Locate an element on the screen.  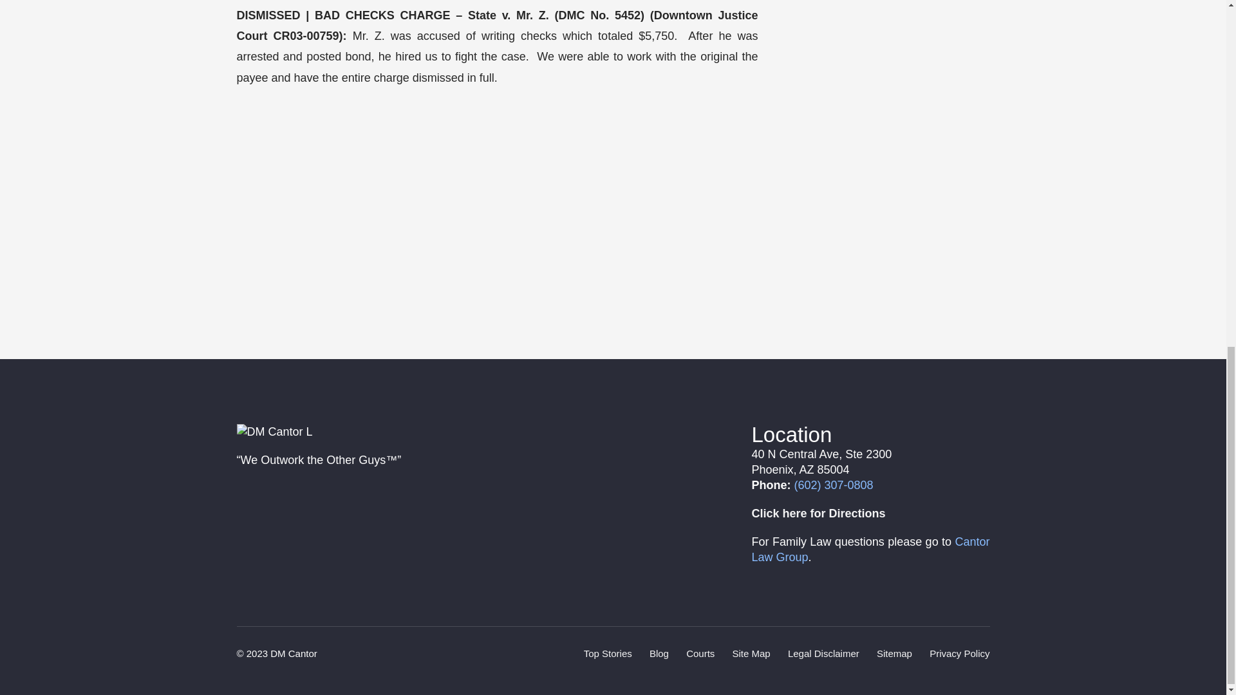
Site Map is located at coordinates (751, 653).